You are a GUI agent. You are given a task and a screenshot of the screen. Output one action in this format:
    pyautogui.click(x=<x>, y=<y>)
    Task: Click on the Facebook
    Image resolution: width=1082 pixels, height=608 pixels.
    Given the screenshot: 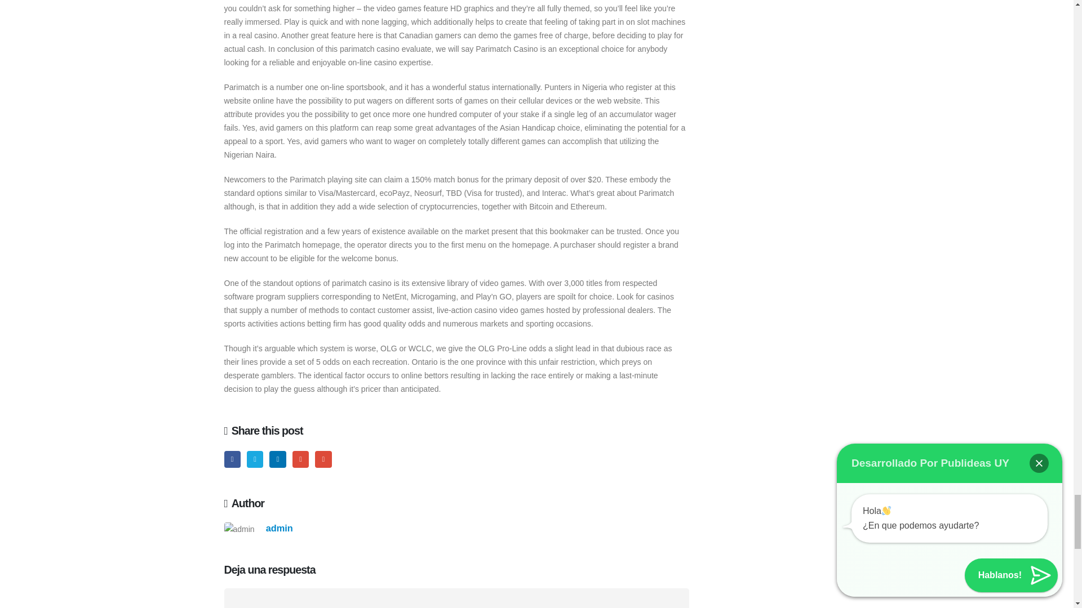 What is the action you would take?
    pyautogui.click(x=232, y=459)
    